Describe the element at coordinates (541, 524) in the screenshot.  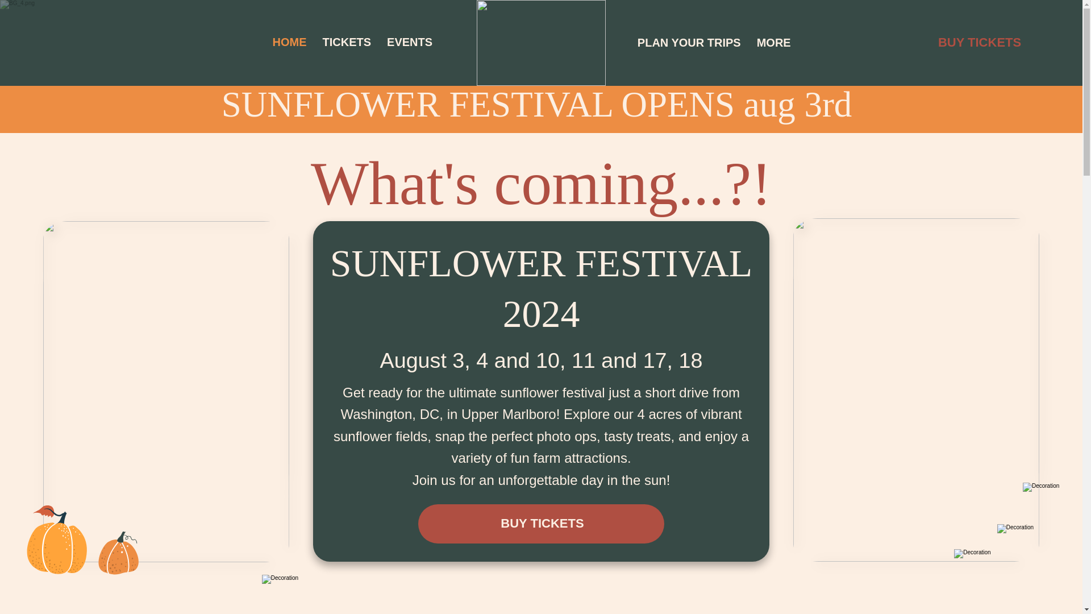
I see `BUY TICKETS` at that location.